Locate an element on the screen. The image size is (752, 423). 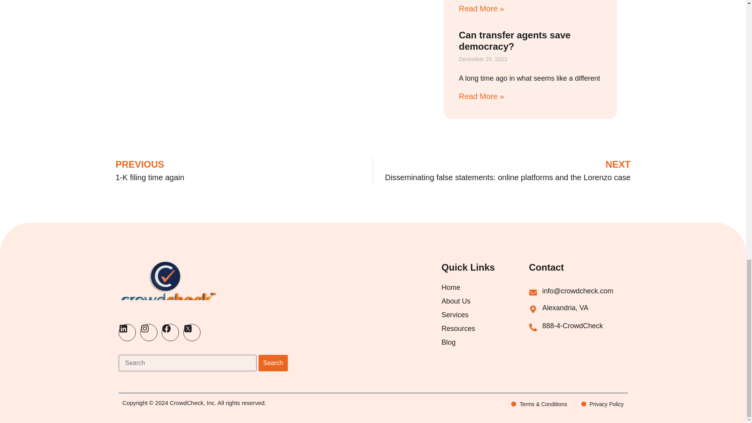
Blog is located at coordinates (483, 342).